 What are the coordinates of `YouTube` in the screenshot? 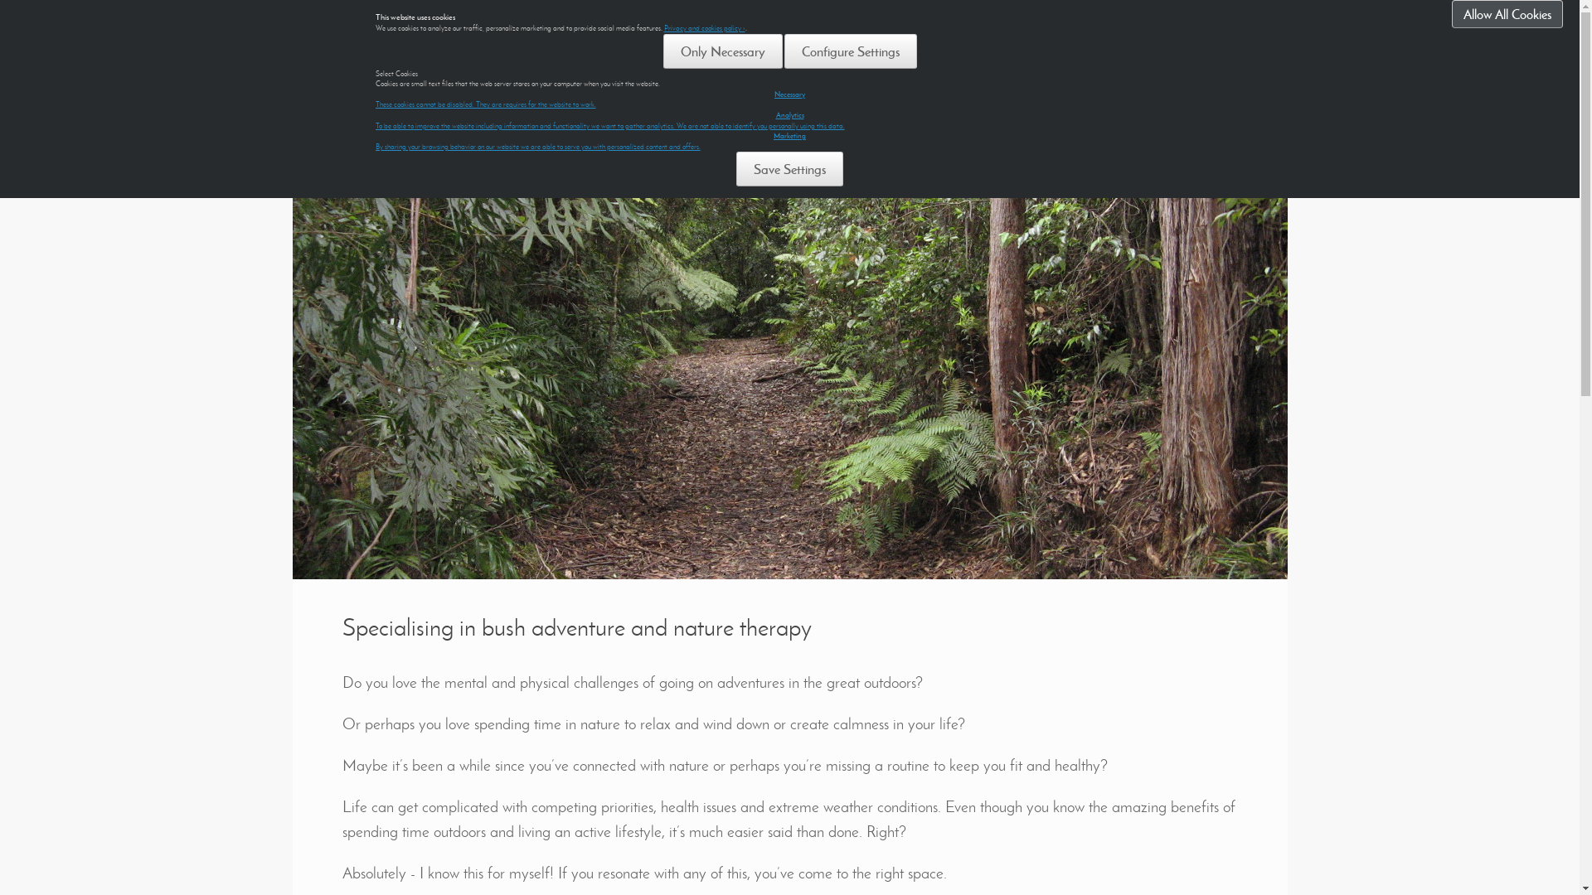 It's located at (1123, 78).